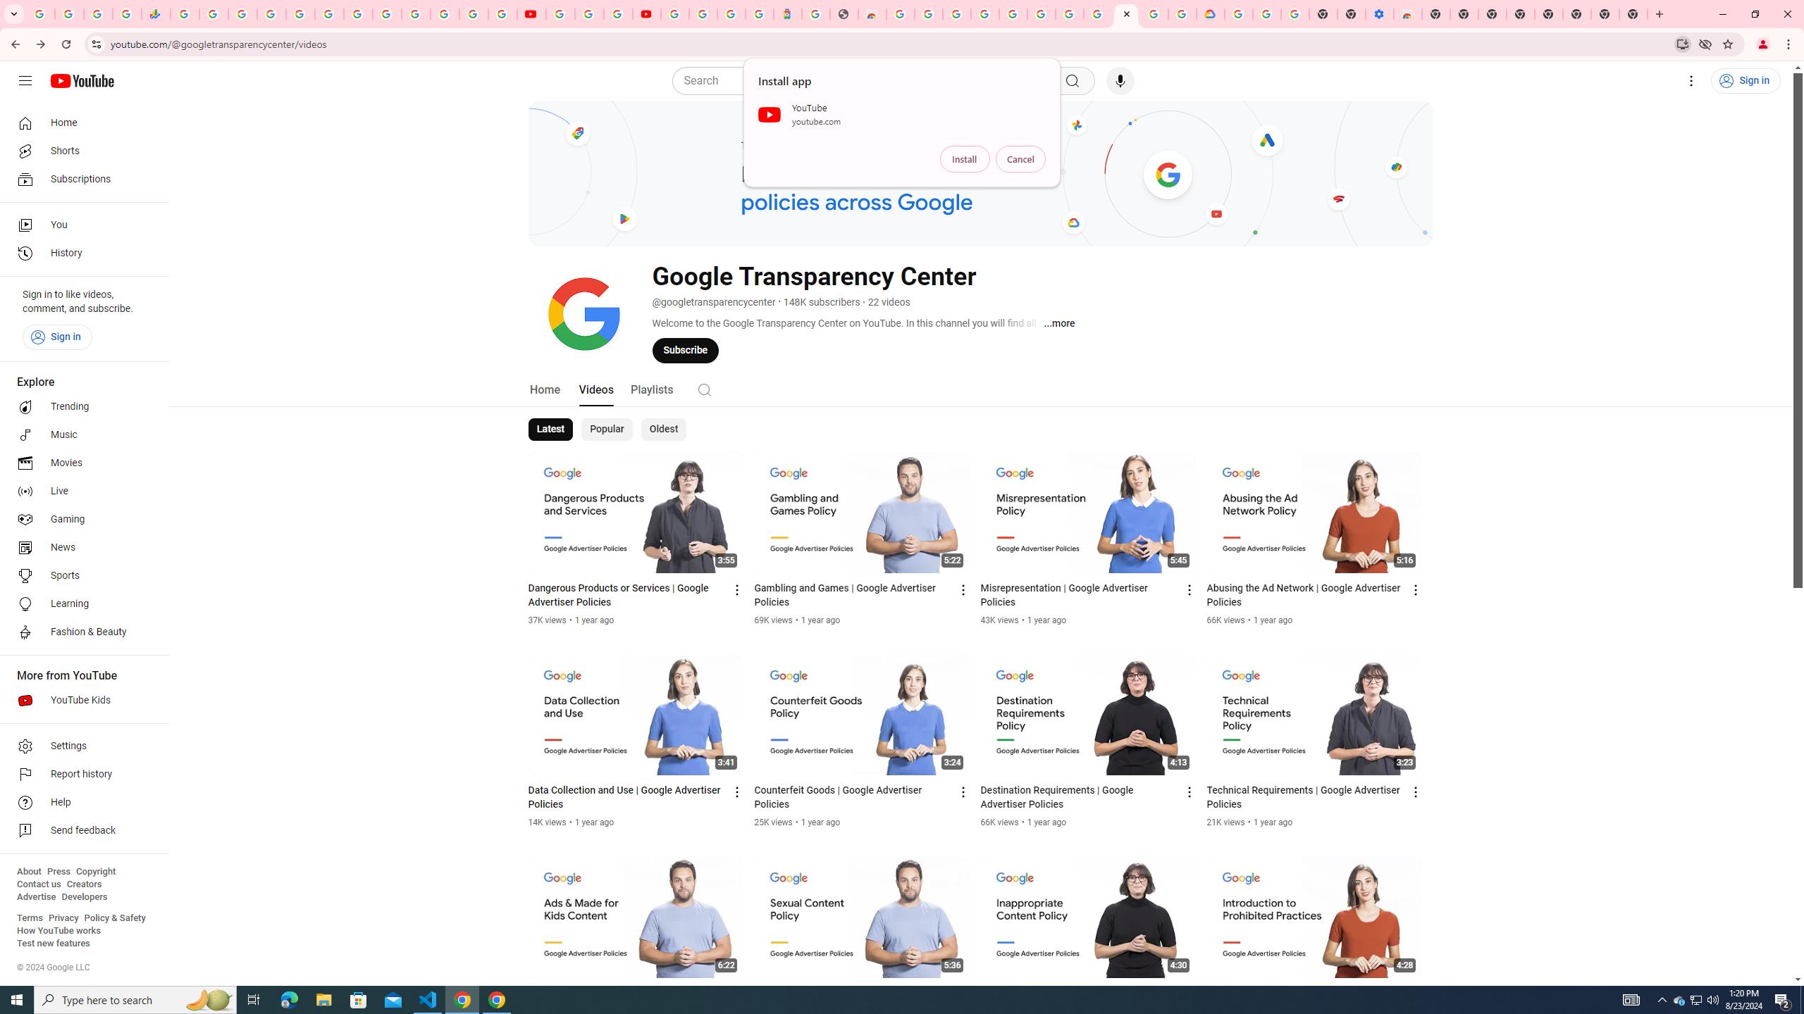 This screenshot has height=1014, width=1804. I want to click on Google Account Help, so click(1070, 14).